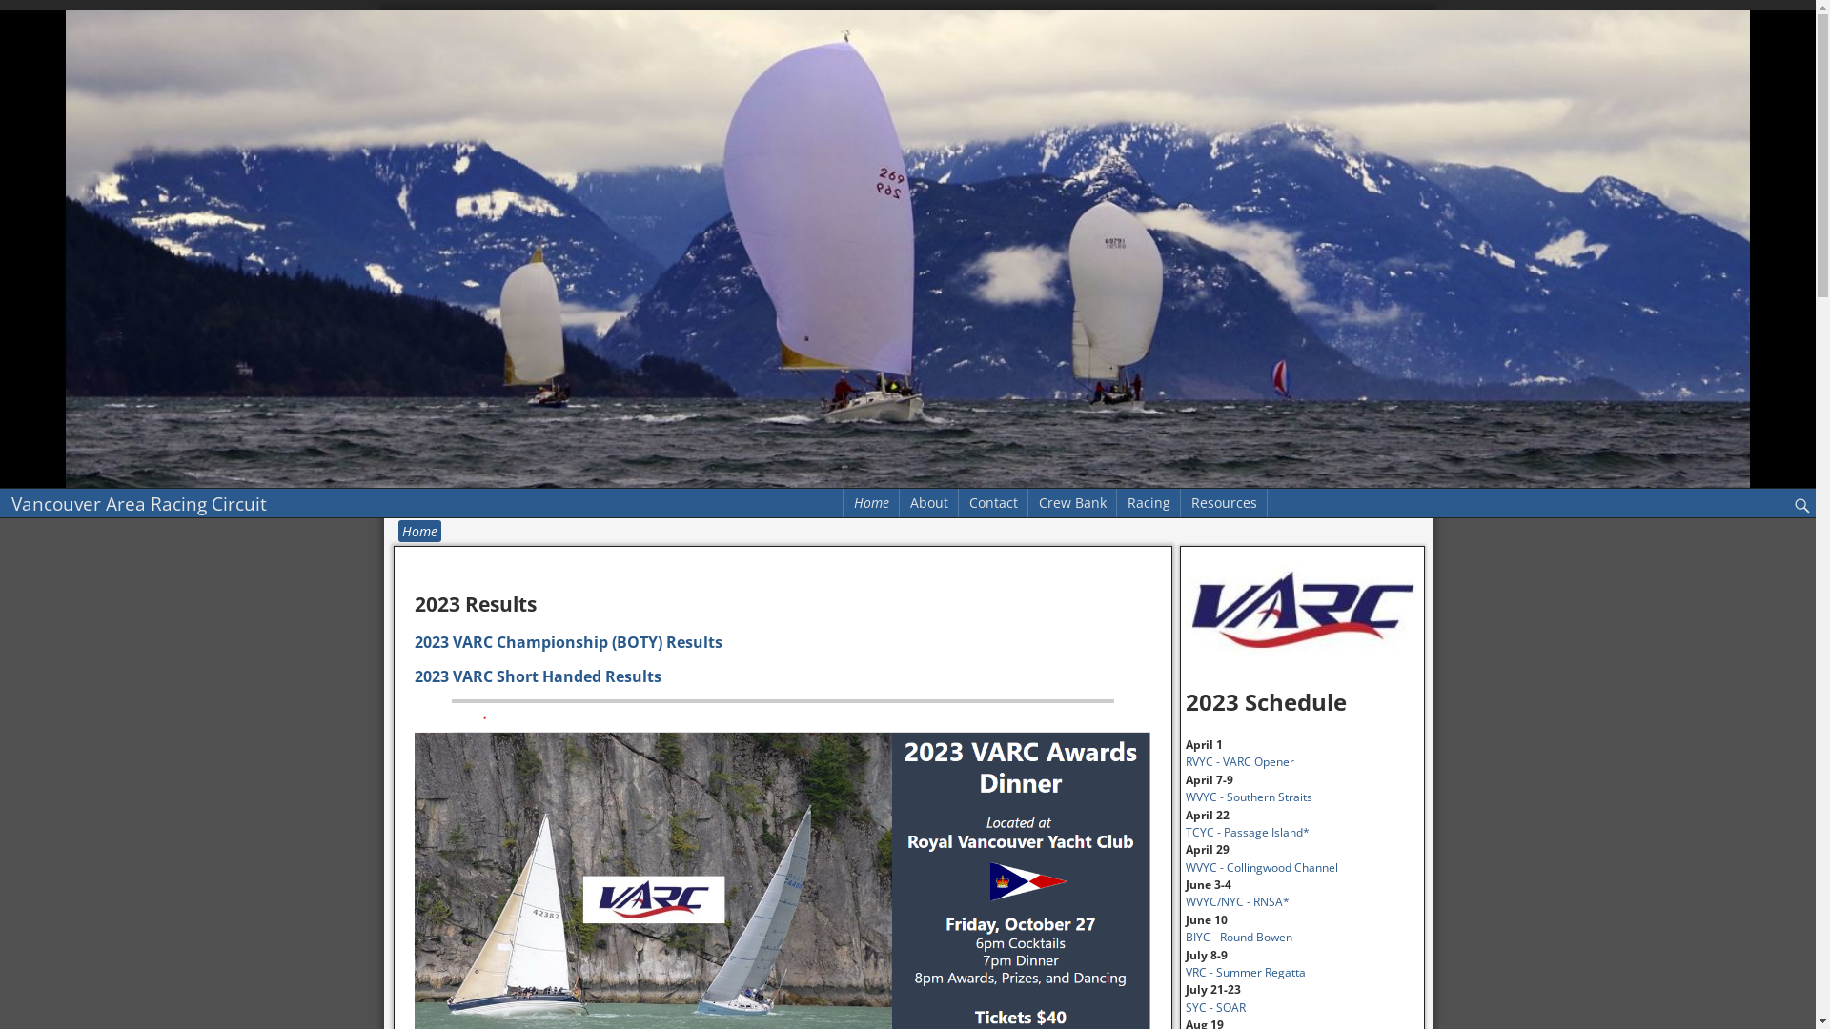 Image resolution: width=1830 pixels, height=1029 pixels. Describe the element at coordinates (1073, 503) in the screenshot. I see `Crew Bank` at that location.